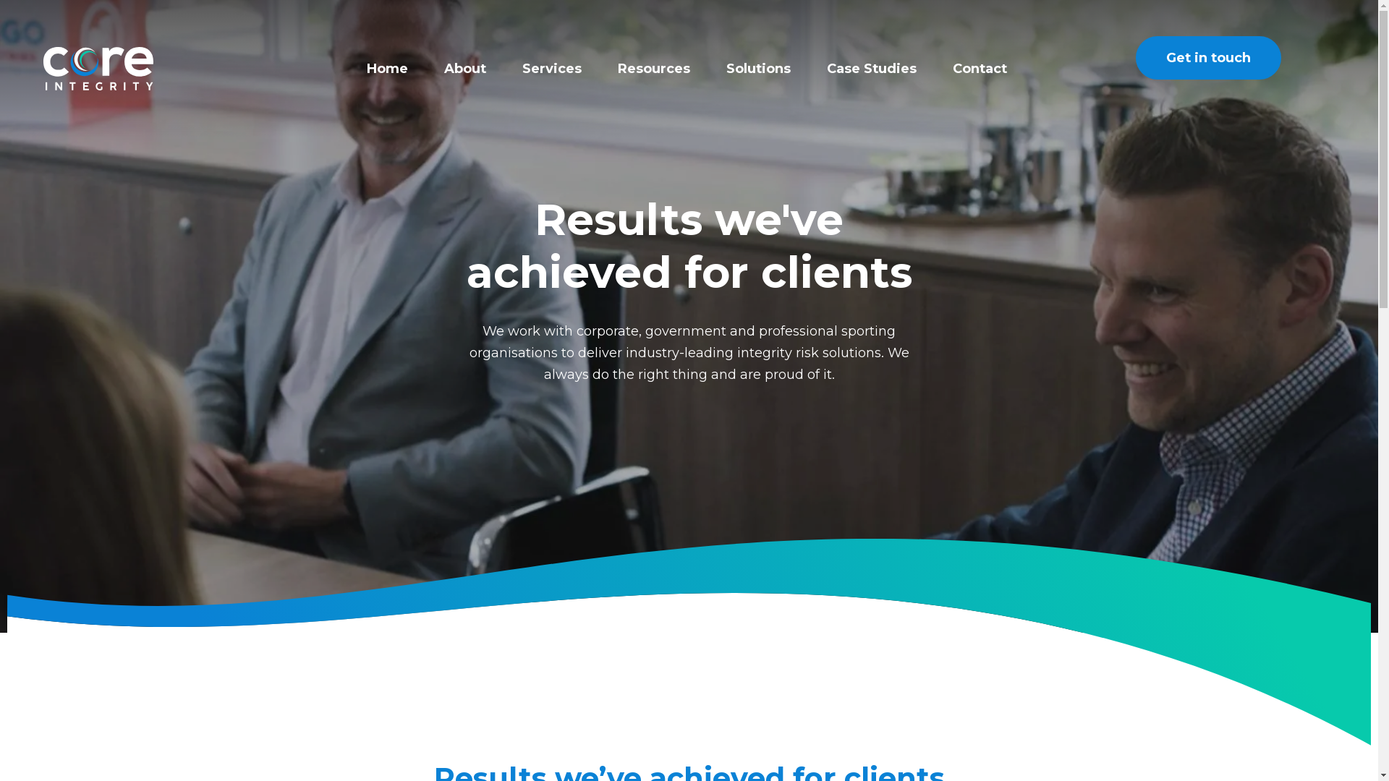  Describe the element at coordinates (1208, 58) in the screenshot. I see `Get in touch` at that location.